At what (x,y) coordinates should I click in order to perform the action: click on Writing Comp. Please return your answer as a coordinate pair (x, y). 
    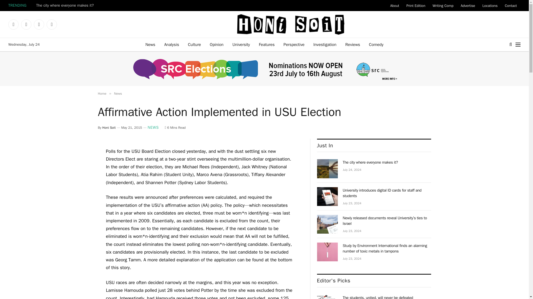
    Looking at the image, I should click on (443, 6).